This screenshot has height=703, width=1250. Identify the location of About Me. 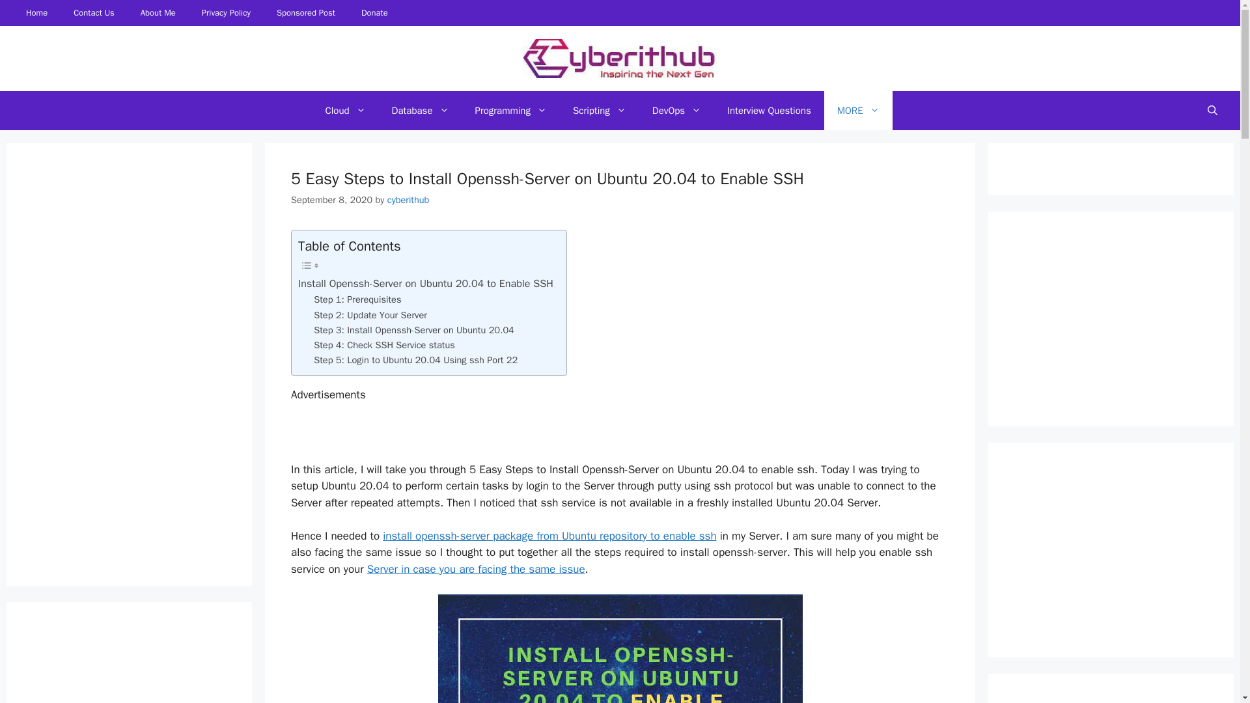
(158, 13).